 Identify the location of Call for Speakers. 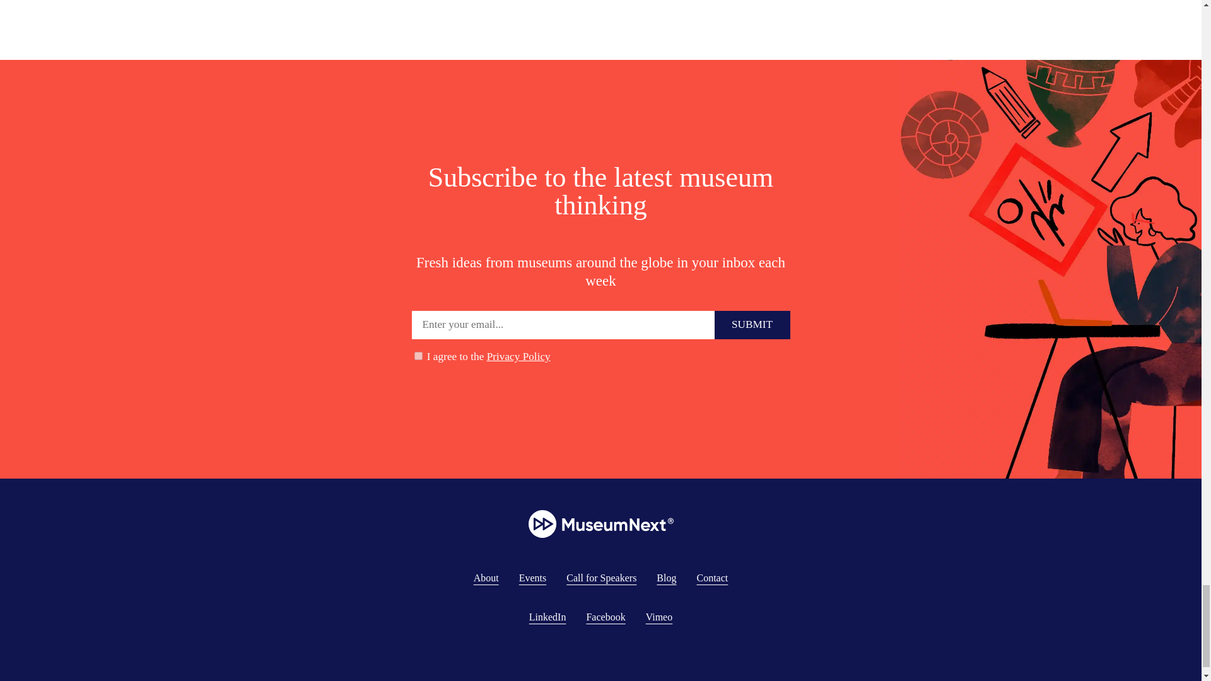
(602, 578).